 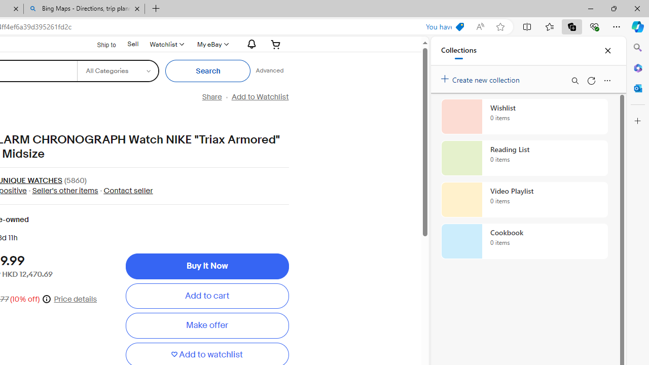 I want to click on Add to Watchlist, so click(x=260, y=97).